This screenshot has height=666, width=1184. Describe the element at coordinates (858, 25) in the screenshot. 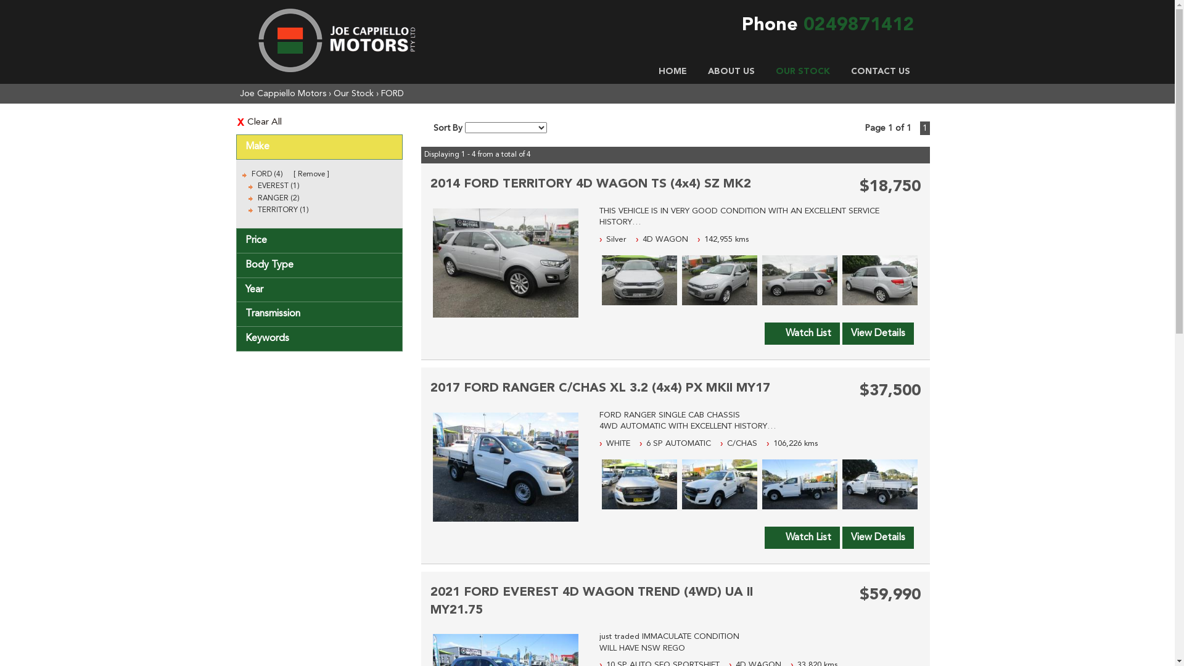

I see `0249871412` at that location.